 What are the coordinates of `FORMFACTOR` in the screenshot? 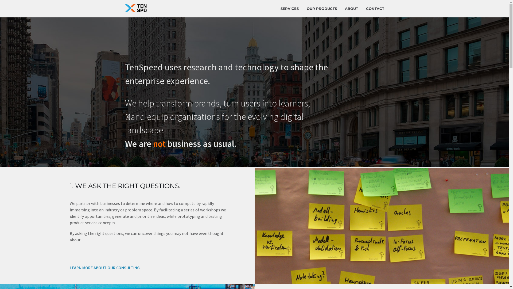 It's located at (322, 43).